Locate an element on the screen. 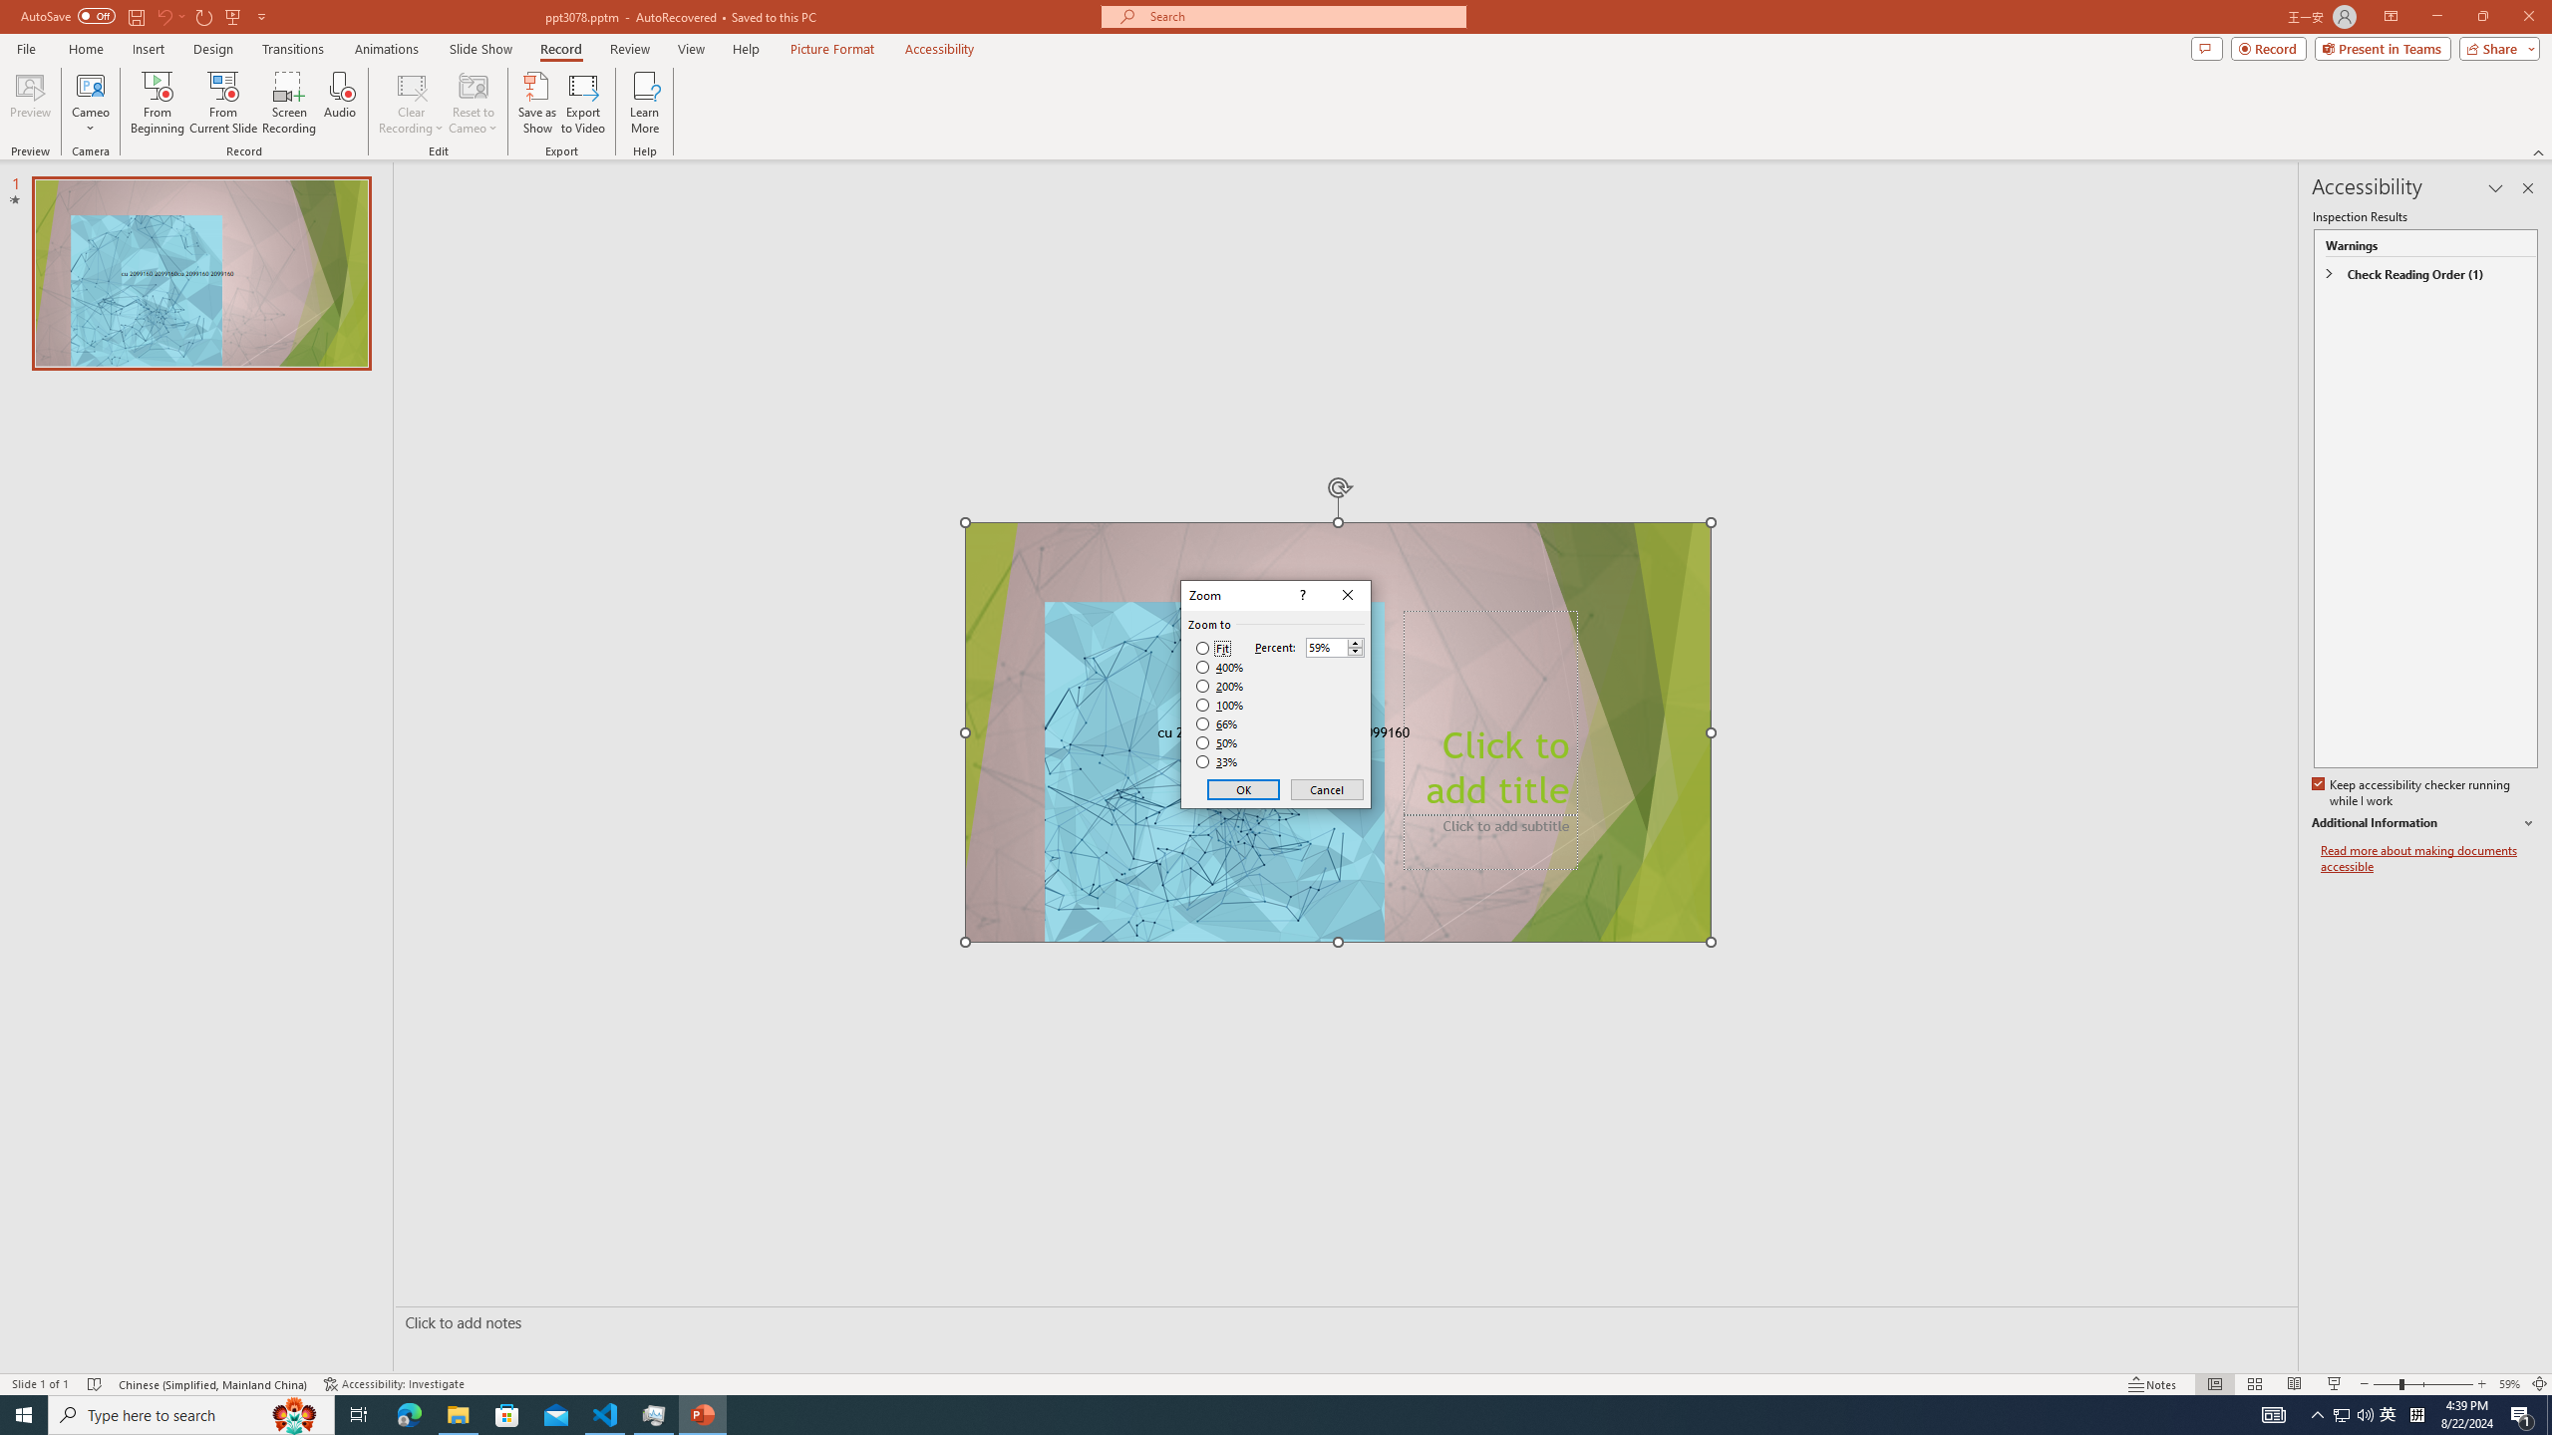  Task View is located at coordinates (359, 1415).